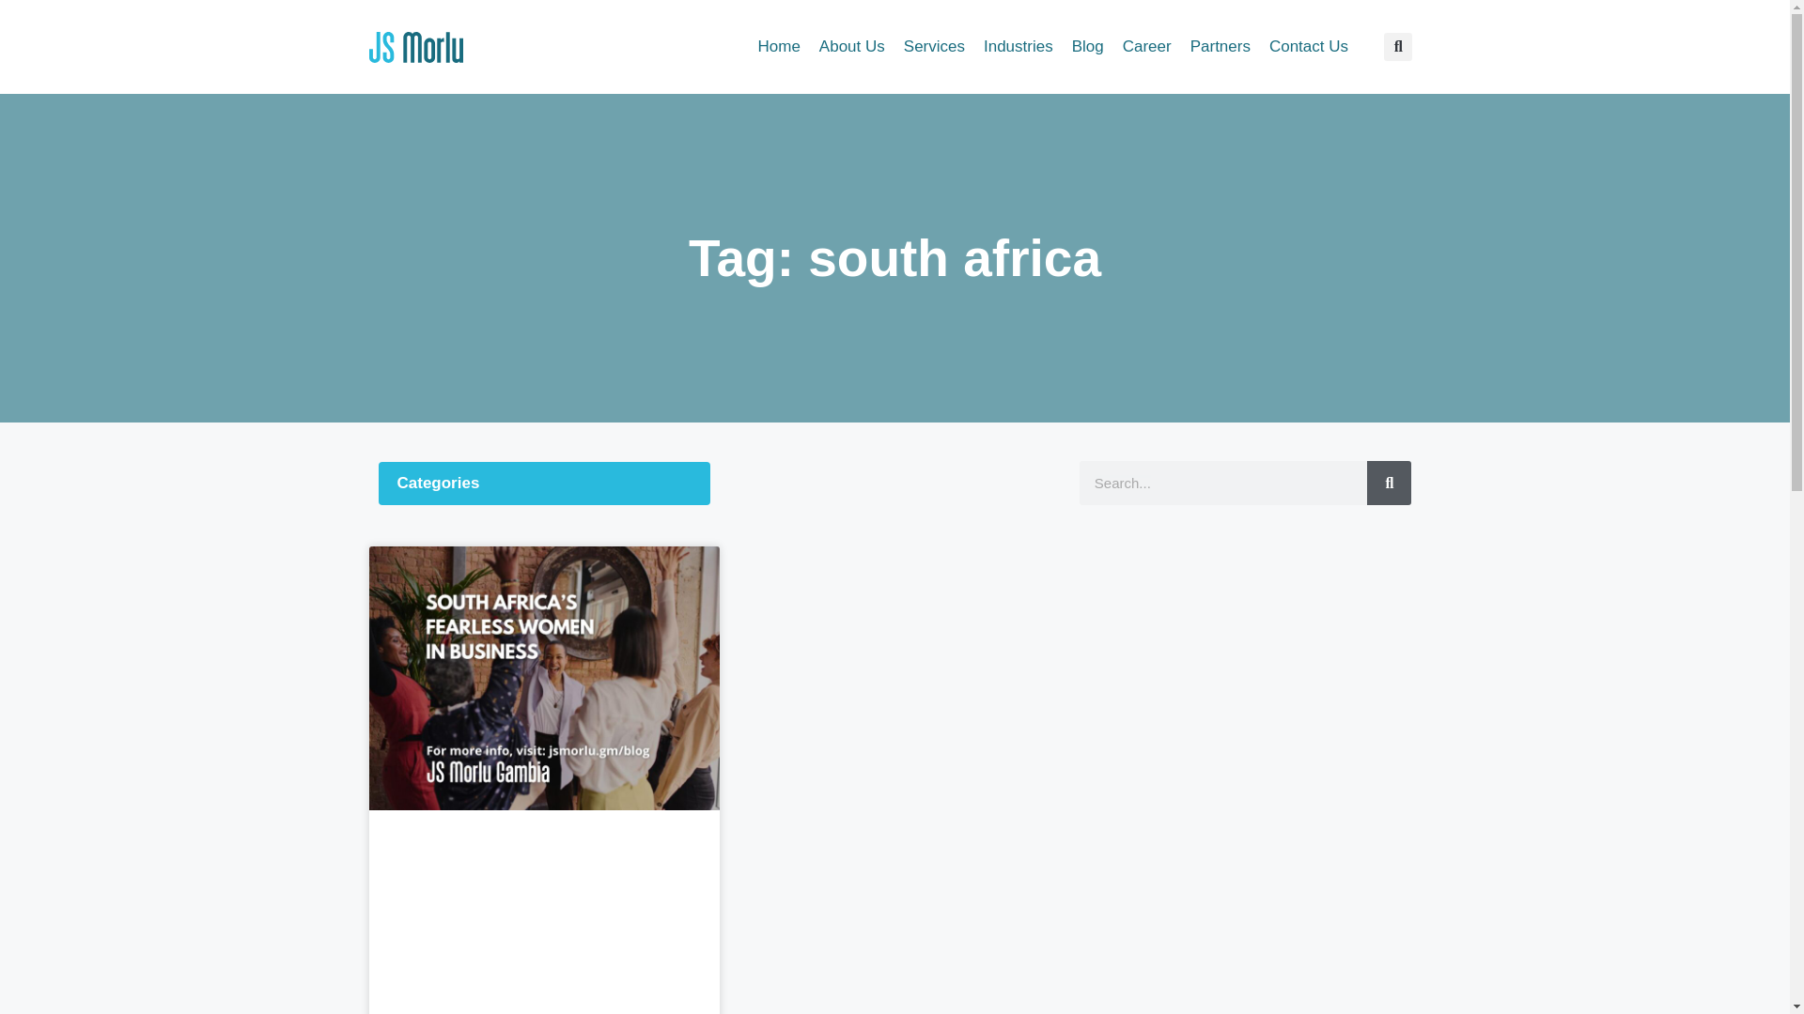 The height and width of the screenshot is (1014, 1804). I want to click on jsmorlu-site-logo, so click(414, 47).